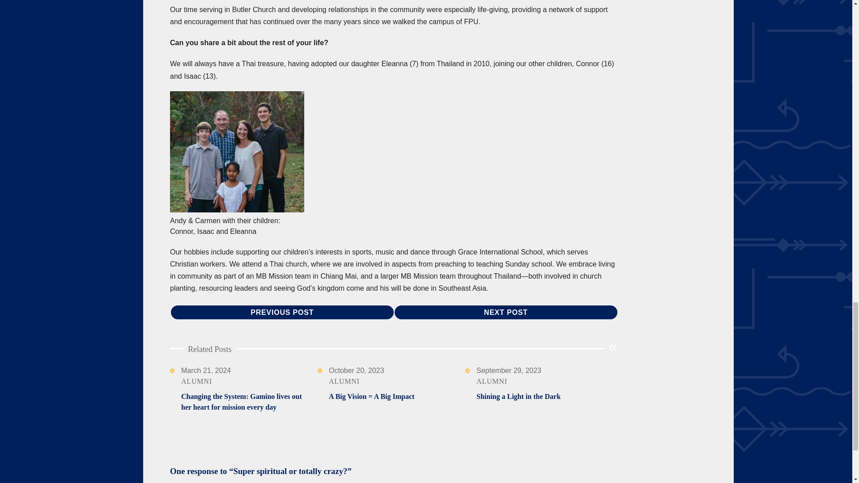  I want to click on NEXT POST, so click(506, 312).